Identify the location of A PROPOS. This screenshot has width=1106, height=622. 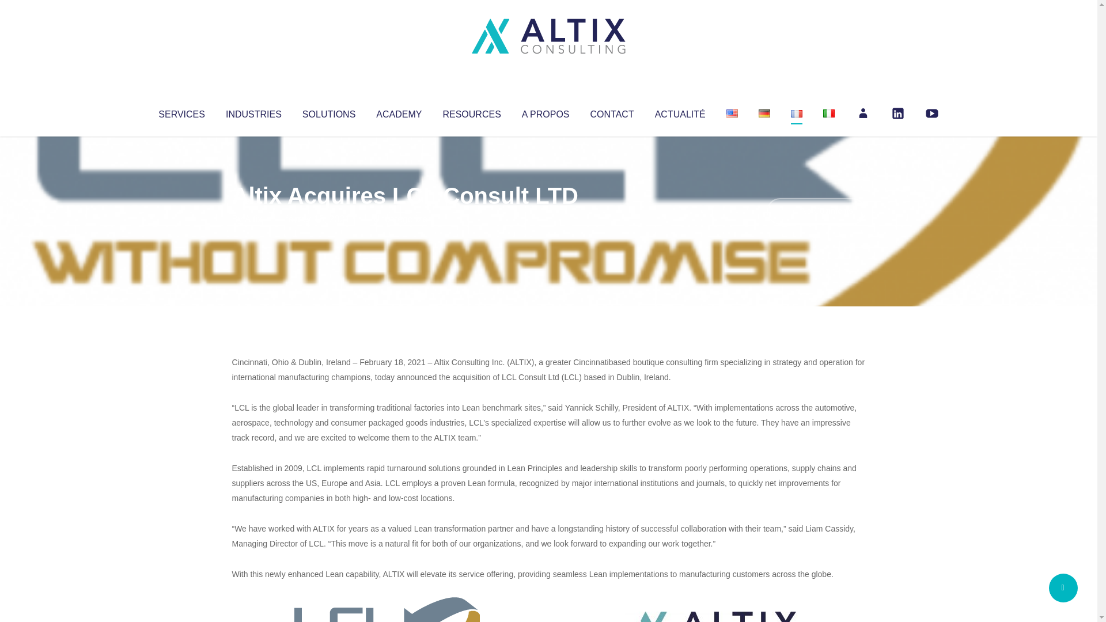
(546, 112).